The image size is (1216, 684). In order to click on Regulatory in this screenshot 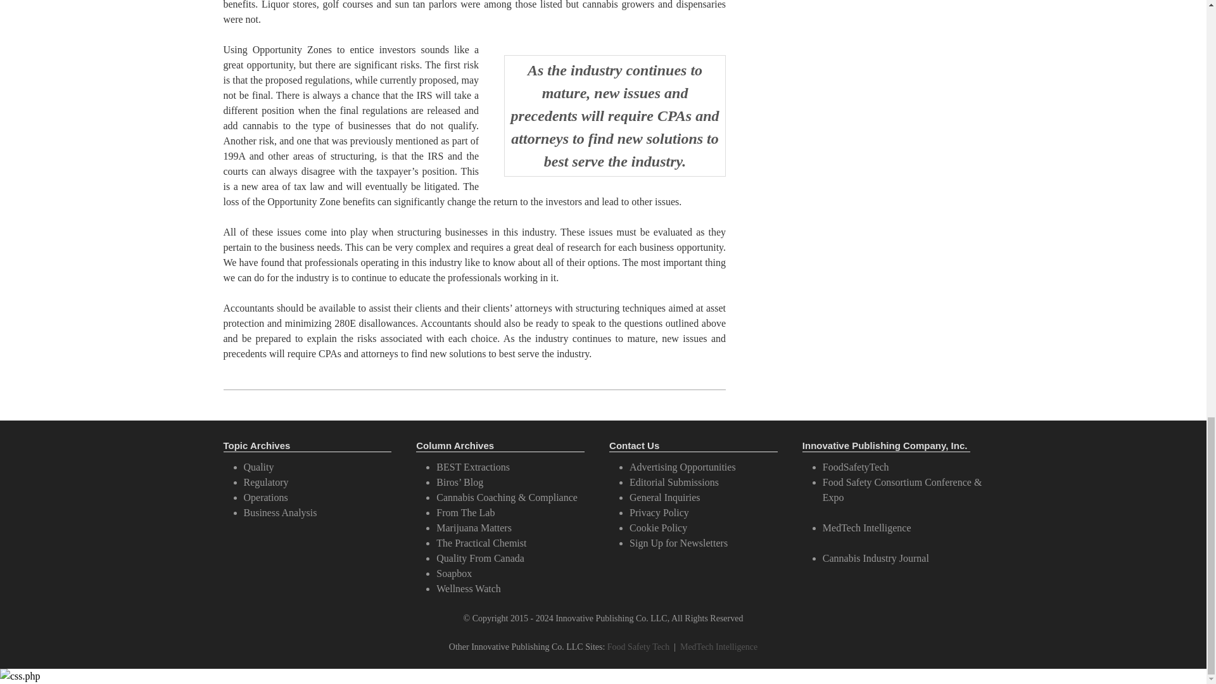, I will do `click(266, 482)`.